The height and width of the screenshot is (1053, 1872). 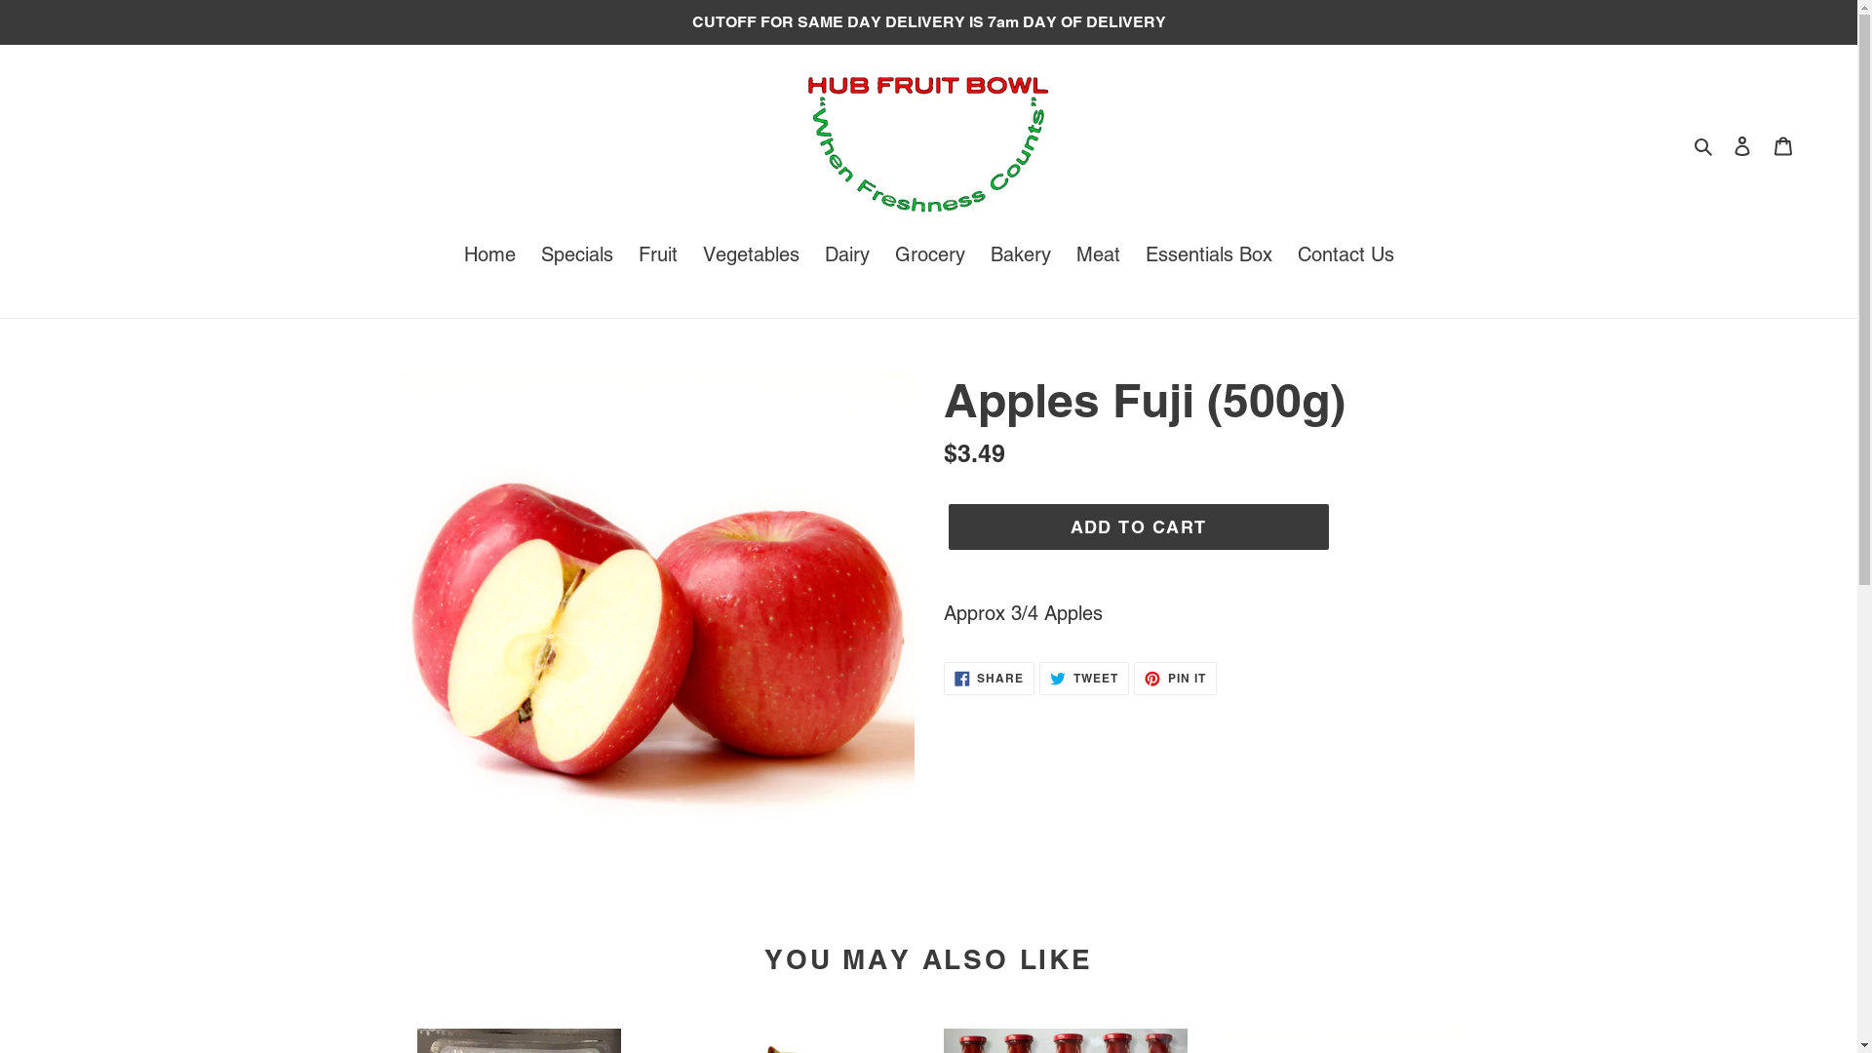 What do you see at coordinates (1742, 144) in the screenshot?
I see `Log in` at bounding box center [1742, 144].